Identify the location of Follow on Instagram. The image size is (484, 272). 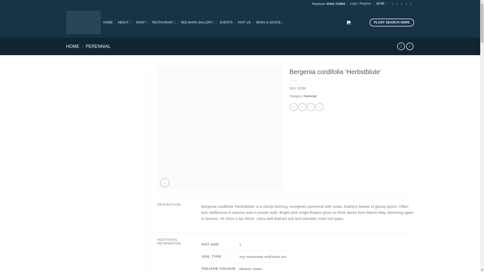
(398, 4).